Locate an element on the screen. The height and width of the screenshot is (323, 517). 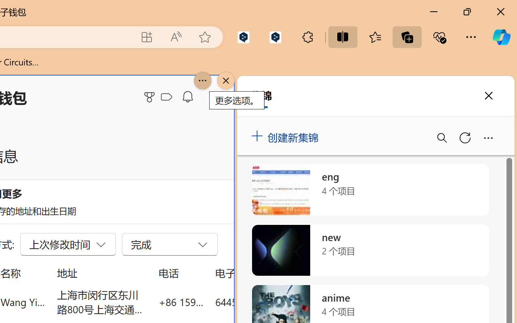
Microsoft Cashback is located at coordinates (168, 97).